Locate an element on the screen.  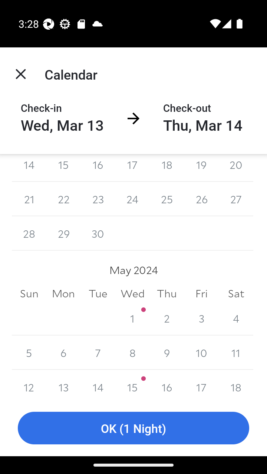
5 5 May 2024 is located at coordinates (29, 353).